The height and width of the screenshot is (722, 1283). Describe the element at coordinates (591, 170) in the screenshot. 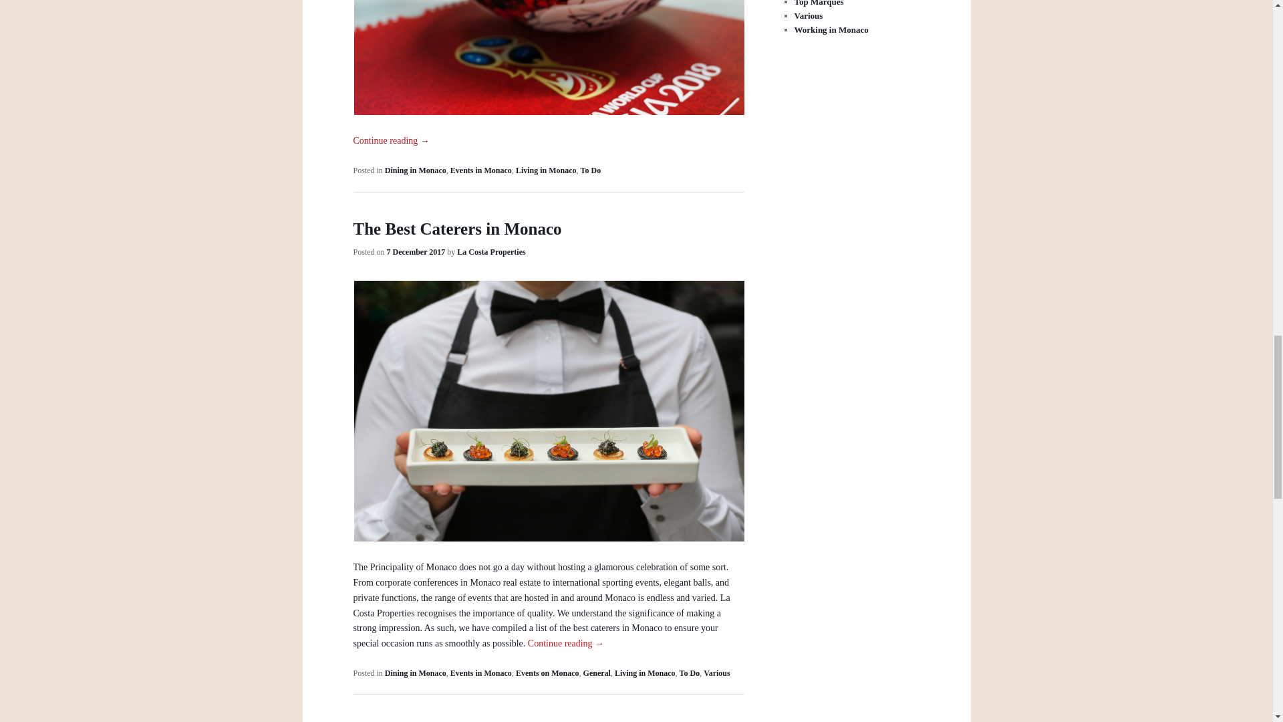

I see `To Do` at that location.